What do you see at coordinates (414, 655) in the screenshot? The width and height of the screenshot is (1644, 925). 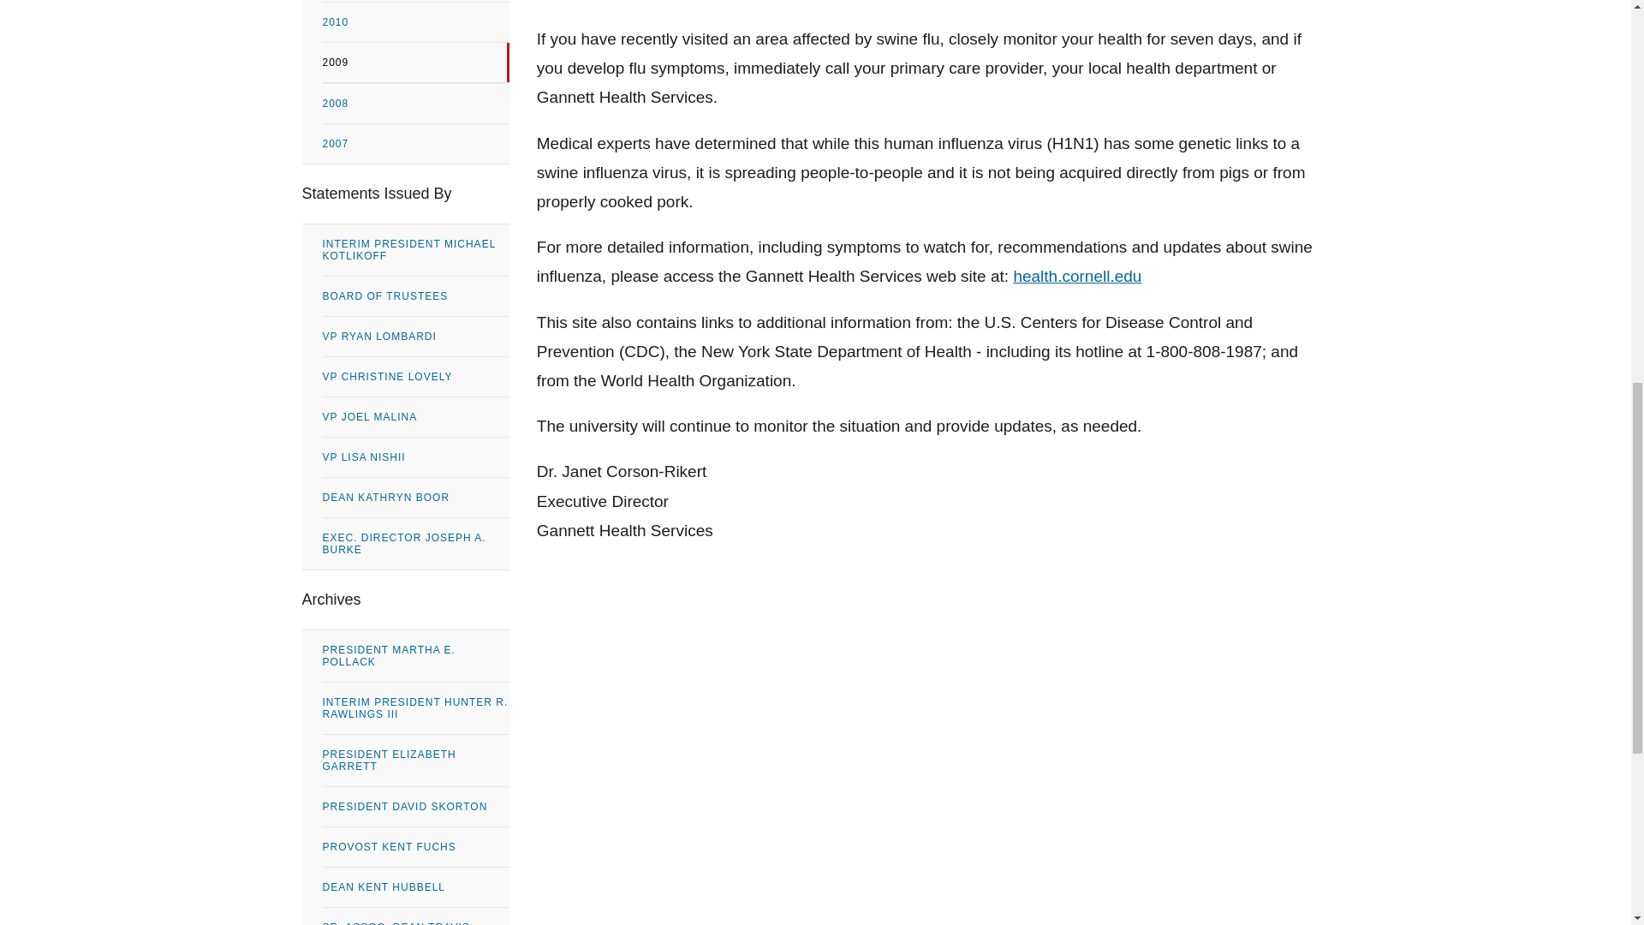 I see `PRESIDENT MARTHA E. POLLACK` at bounding box center [414, 655].